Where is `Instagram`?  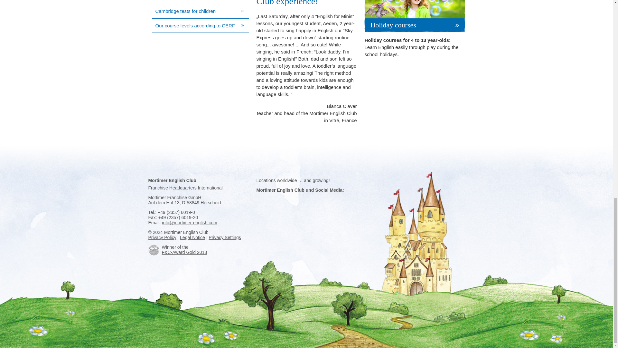 Instagram is located at coordinates (272, 200).